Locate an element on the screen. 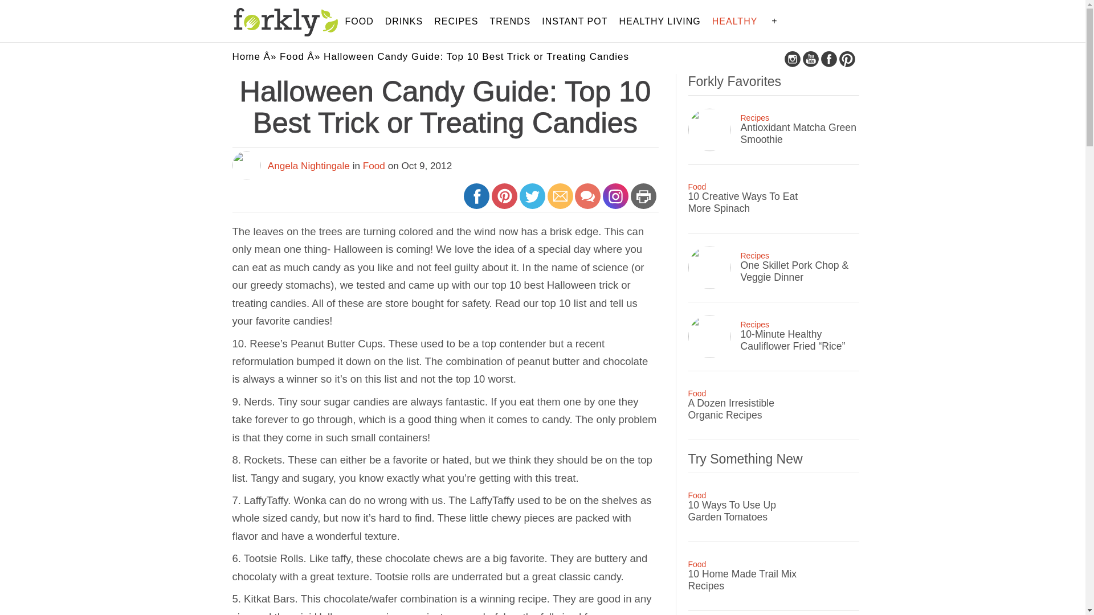  INSTANT POT is located at coordinates (574, 22).